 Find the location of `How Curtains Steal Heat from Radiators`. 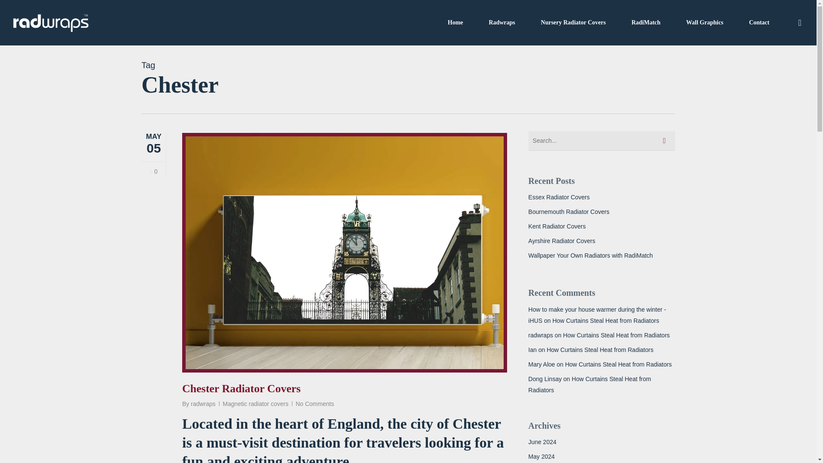

How Curtains Steal Heat from Radiators is located at coordinates (618, 364).